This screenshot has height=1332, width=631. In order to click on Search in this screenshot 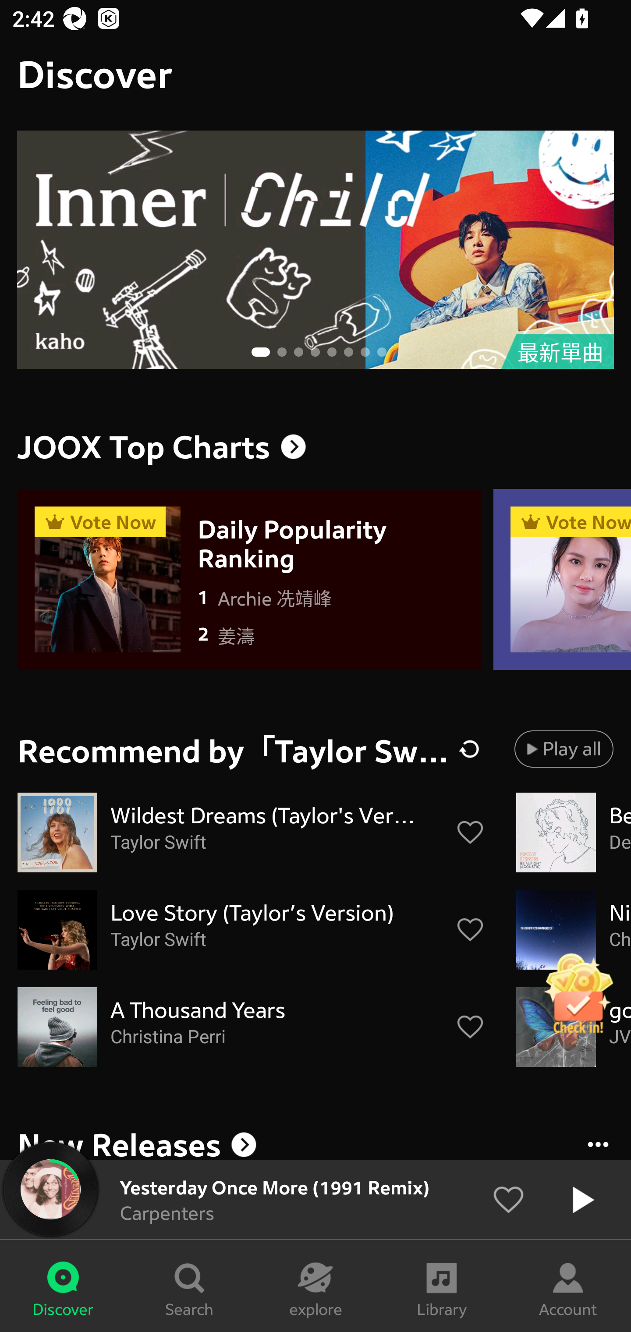, I will do `click(189, 1286)`.